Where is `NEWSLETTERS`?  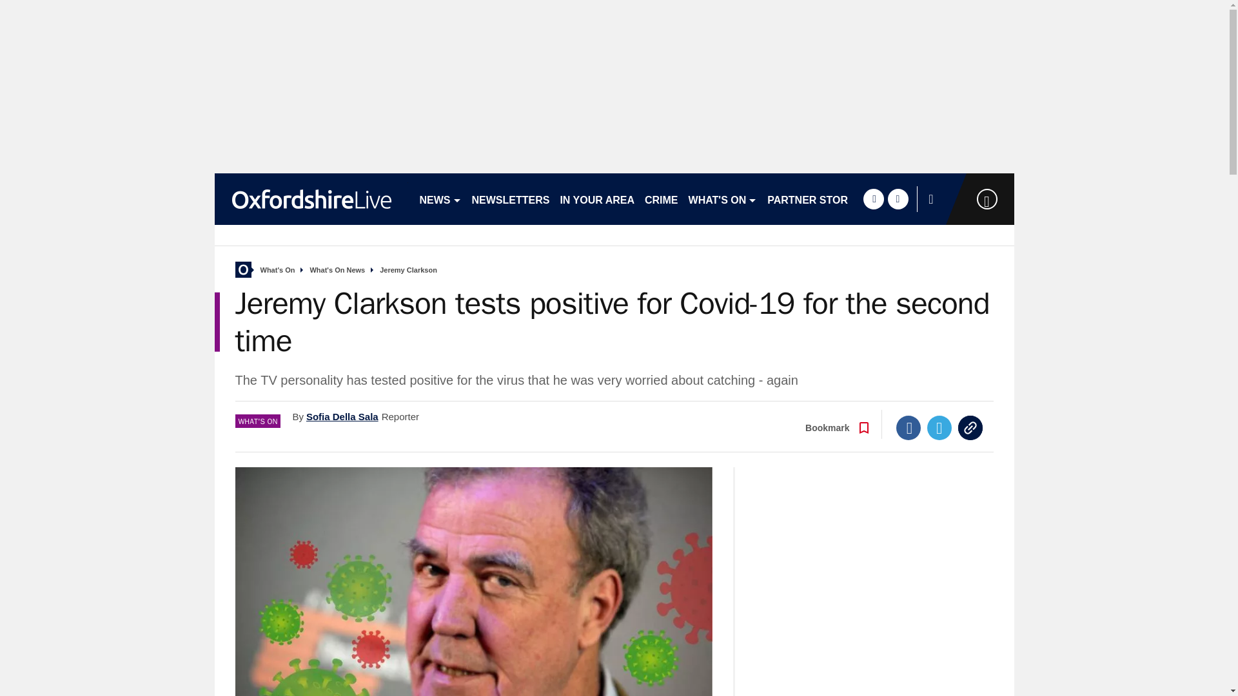 NEWSLETTERS is located at coordinates (511, 198).